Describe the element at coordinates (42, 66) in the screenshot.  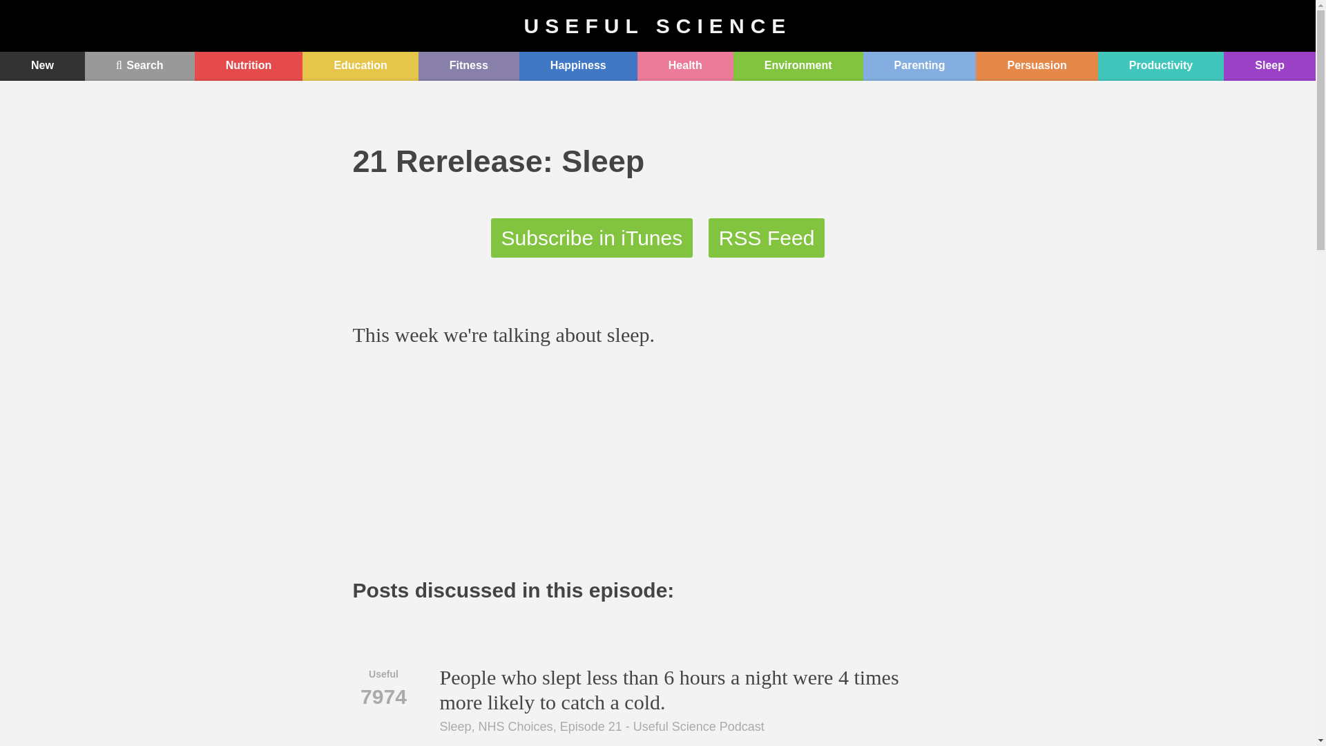
I see `New` at that location.